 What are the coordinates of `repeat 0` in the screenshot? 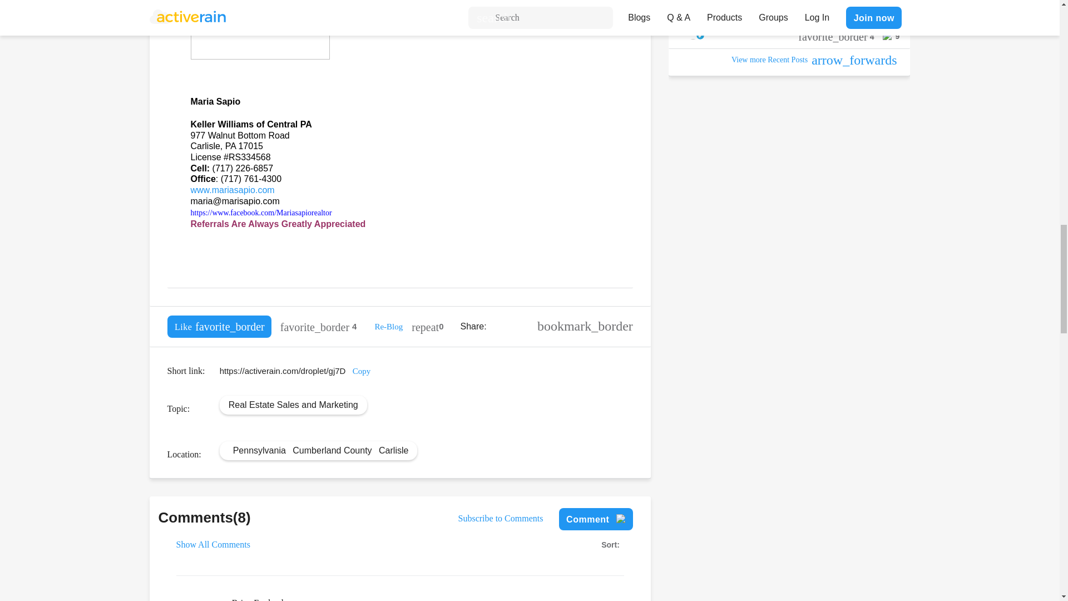 It's located at (427, 326).